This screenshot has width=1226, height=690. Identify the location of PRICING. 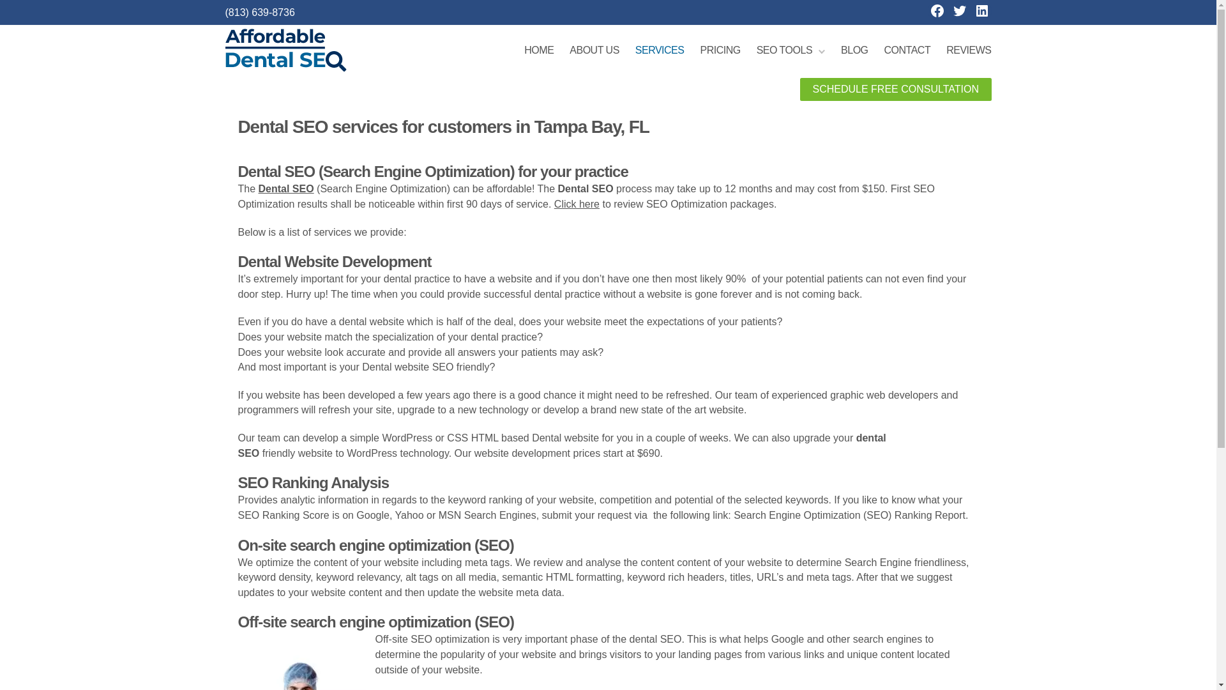
(720, 50).